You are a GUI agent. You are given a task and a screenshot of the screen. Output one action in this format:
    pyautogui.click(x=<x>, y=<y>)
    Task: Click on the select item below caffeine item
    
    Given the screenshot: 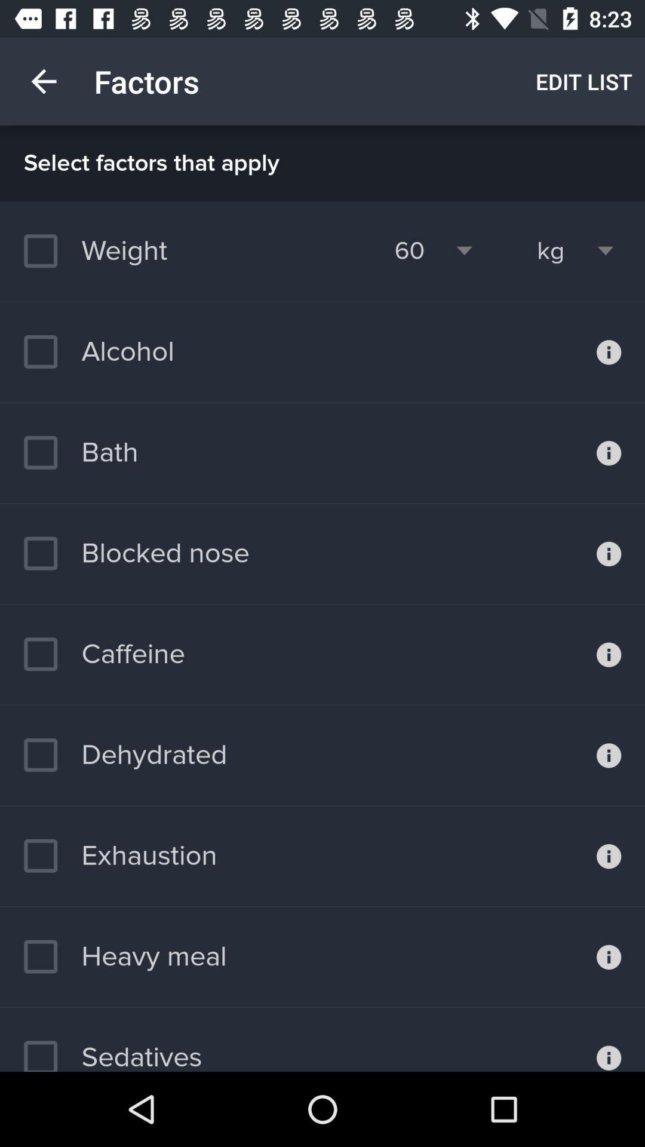 What is the action you would take?
    pyautogui.click(x=125, y=755)
    